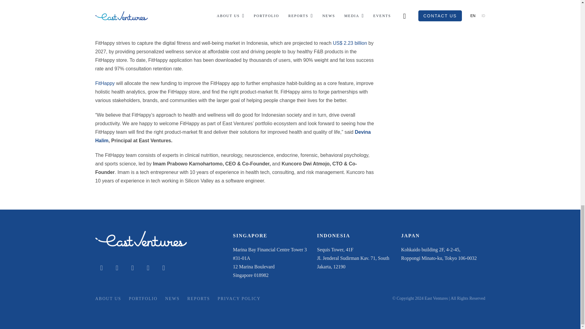 This screenshot has height=329, width=585. I want to click on Facebook, so click(148, 267).